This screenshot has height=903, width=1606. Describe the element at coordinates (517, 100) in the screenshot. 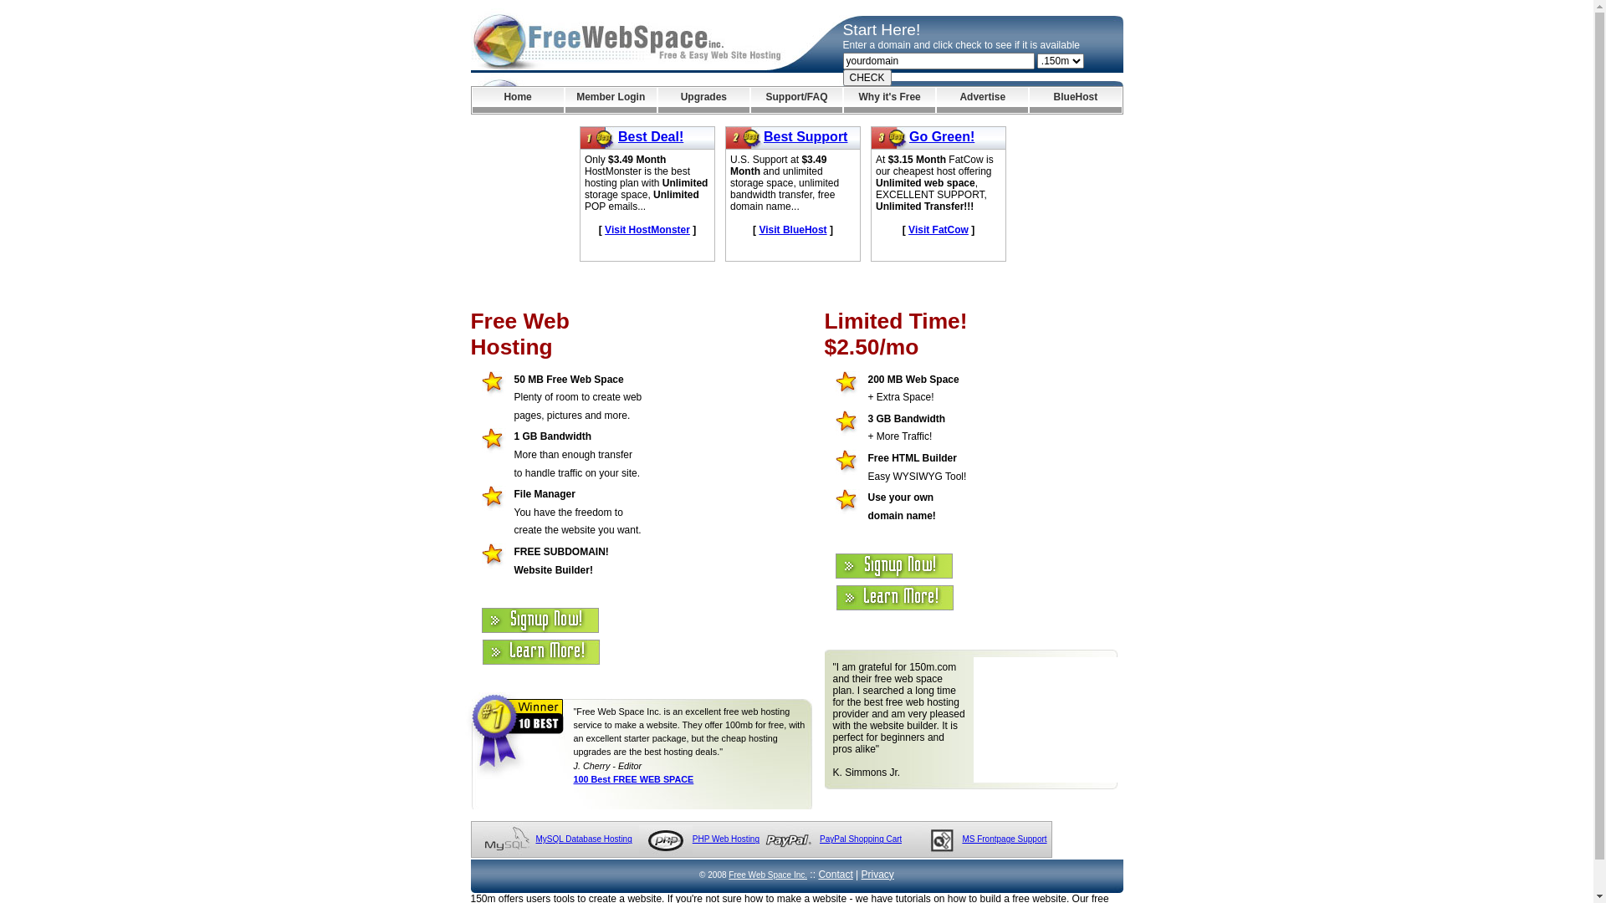

I see `Home` at that location.